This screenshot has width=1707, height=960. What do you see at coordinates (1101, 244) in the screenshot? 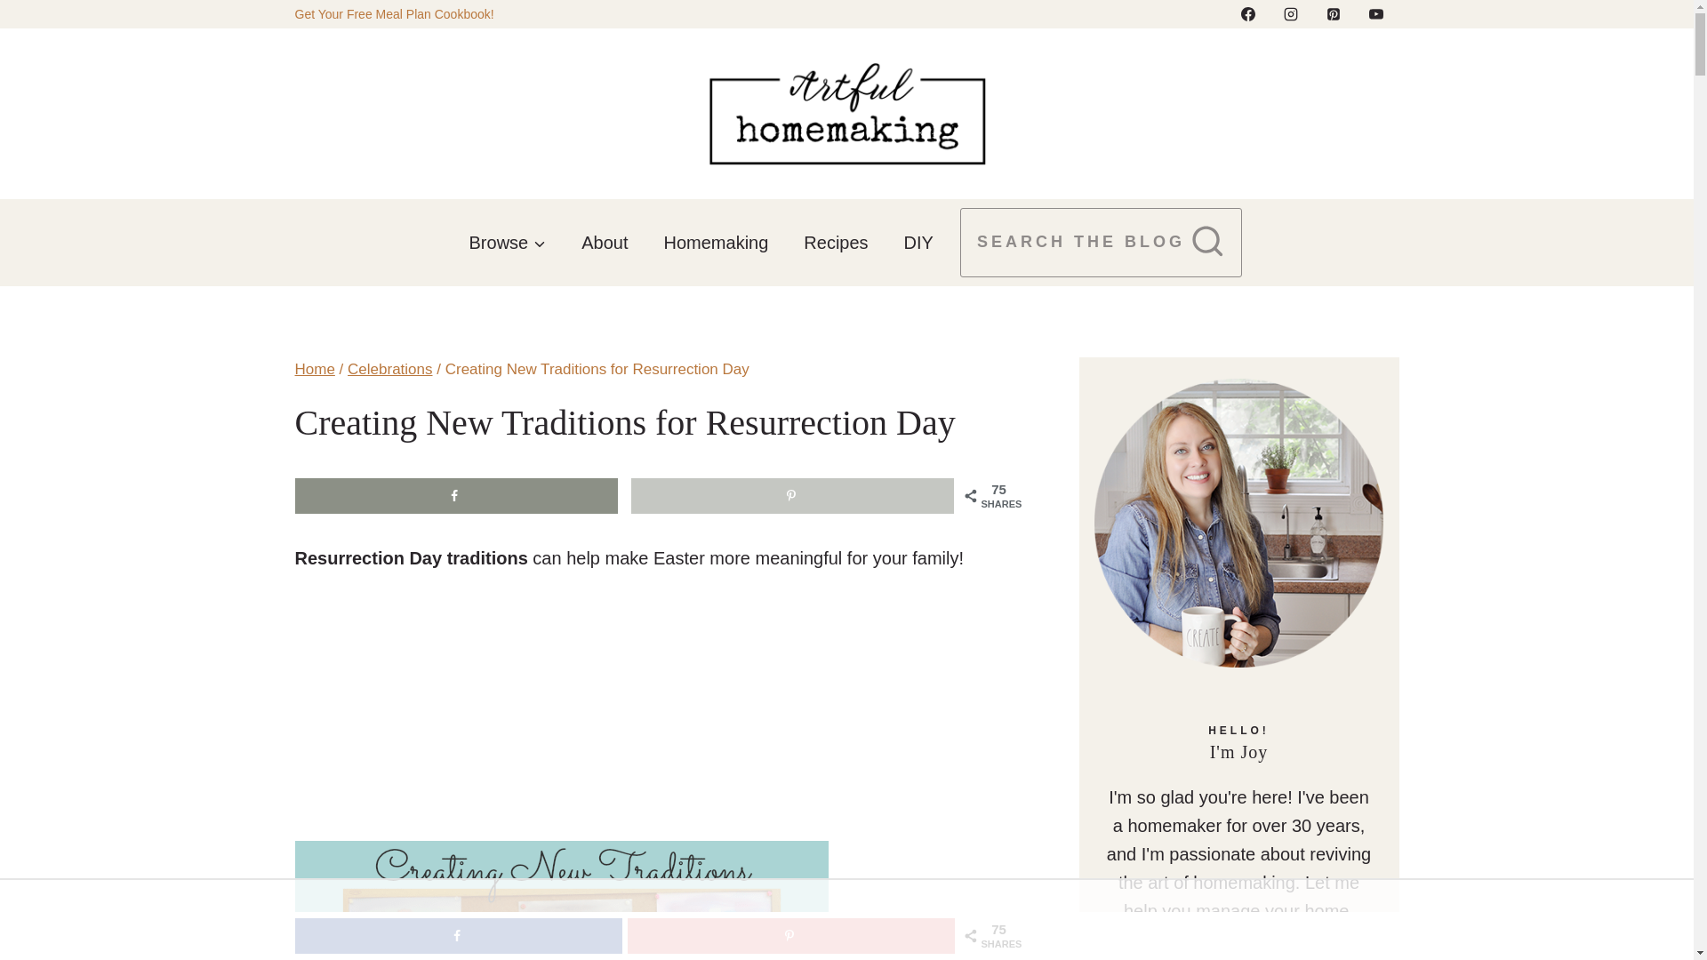
I see `SEARCH THE BLOG` at bounding box center [1101, 244].